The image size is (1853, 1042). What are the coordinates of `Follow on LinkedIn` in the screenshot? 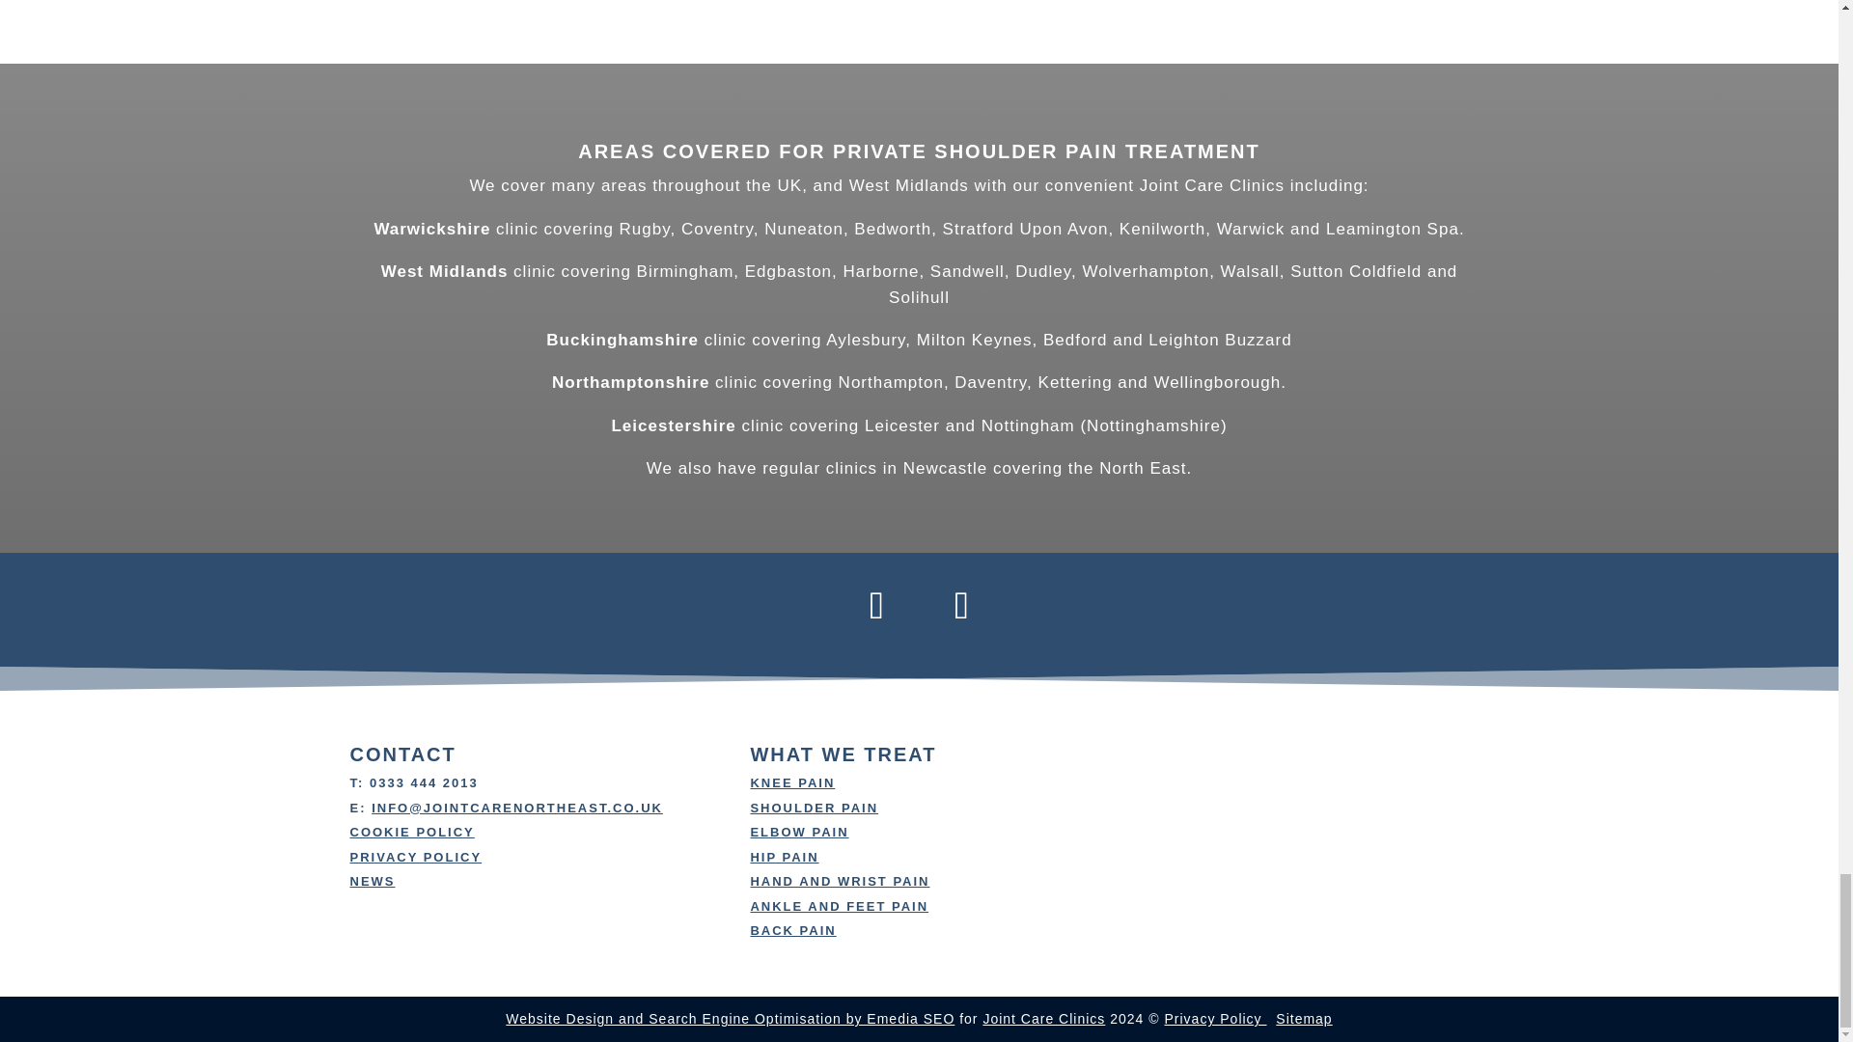 It's located at (961, 606).